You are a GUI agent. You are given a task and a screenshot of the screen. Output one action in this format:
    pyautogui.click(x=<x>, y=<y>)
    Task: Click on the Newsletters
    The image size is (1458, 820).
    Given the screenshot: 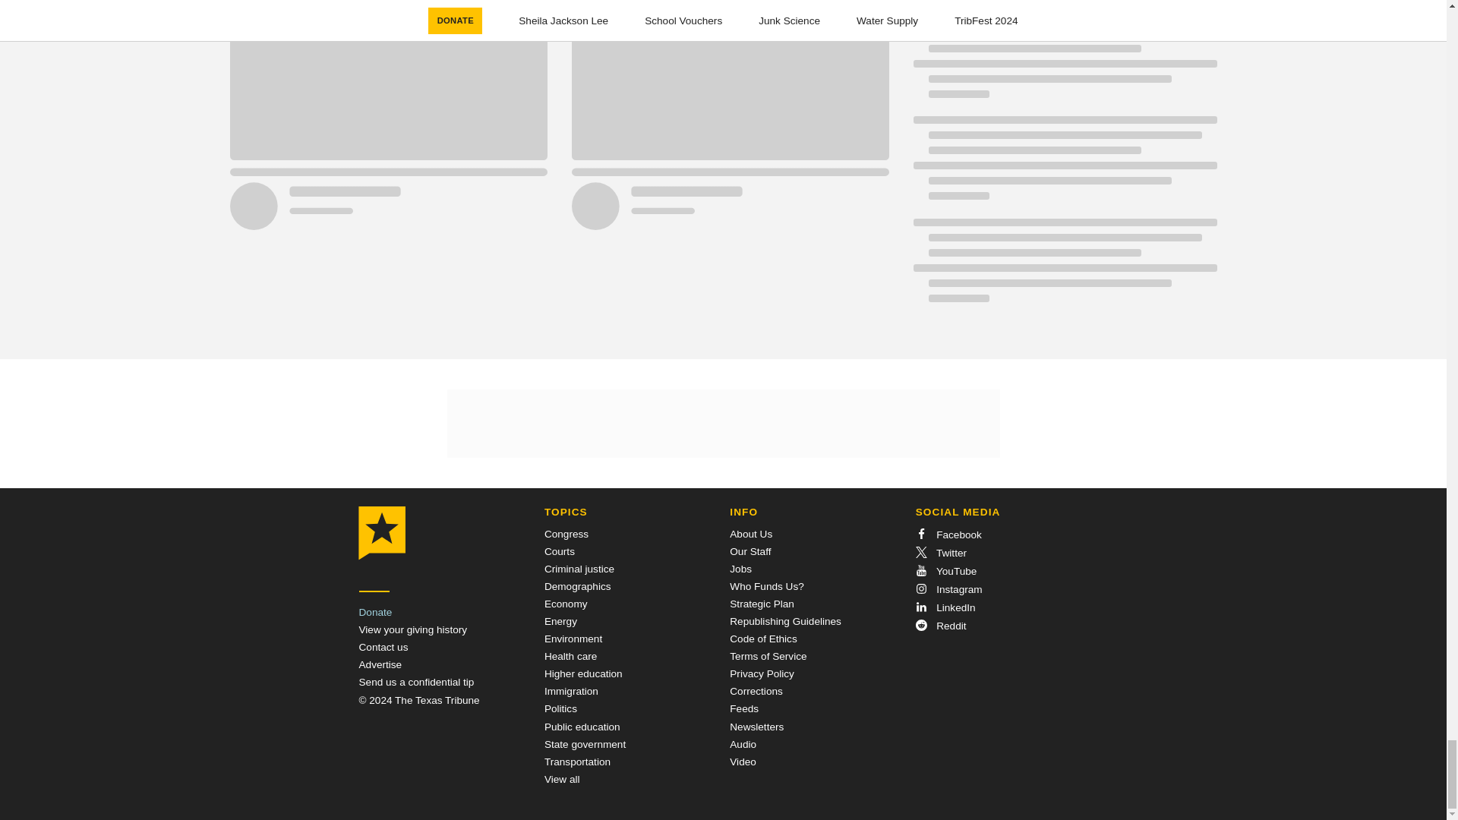 What is the action you would take?
    pyautogui.click(x=756, y=727)
    